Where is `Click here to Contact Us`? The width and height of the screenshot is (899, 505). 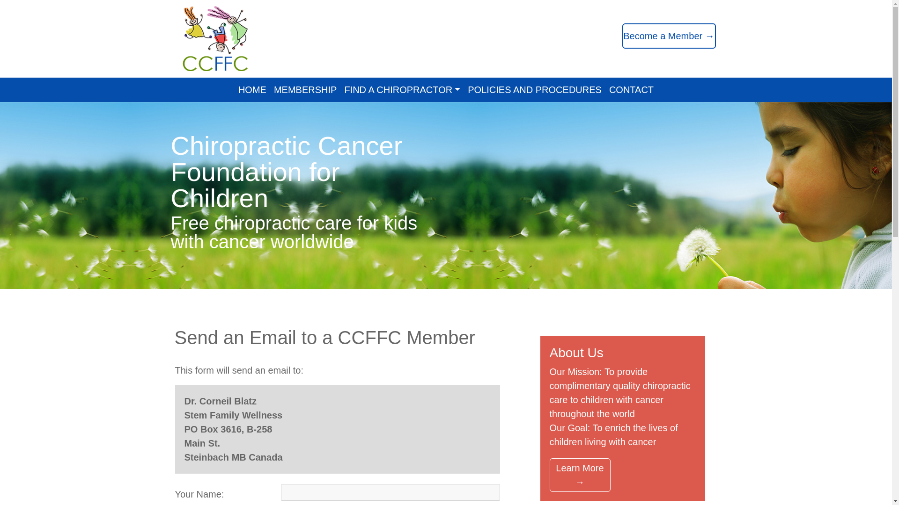
Click here to Contact Us is located at coordinates (631, 89).